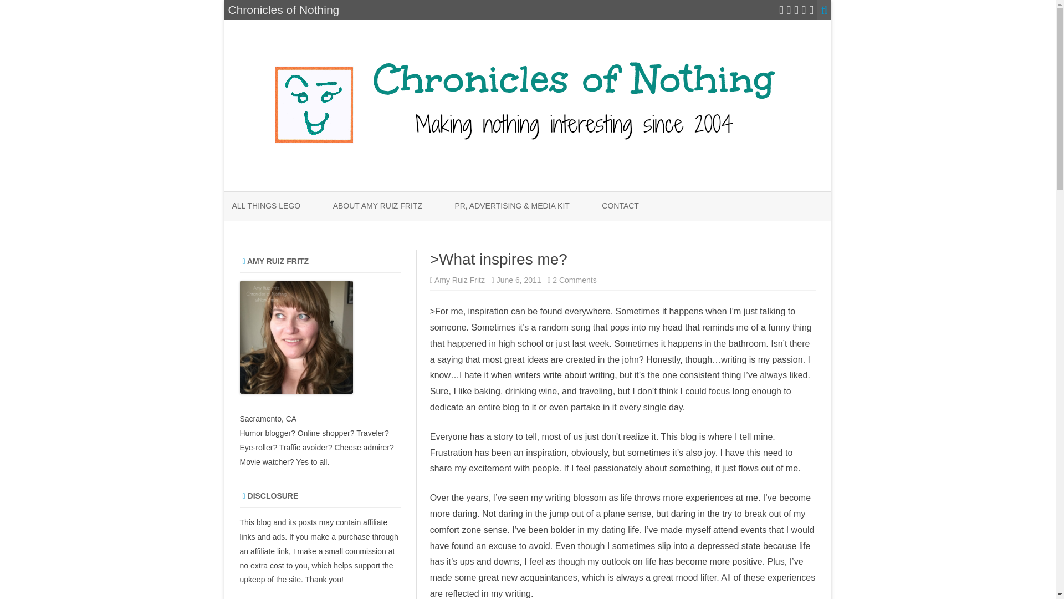  I want to click on Twitter, so click(781, 10).